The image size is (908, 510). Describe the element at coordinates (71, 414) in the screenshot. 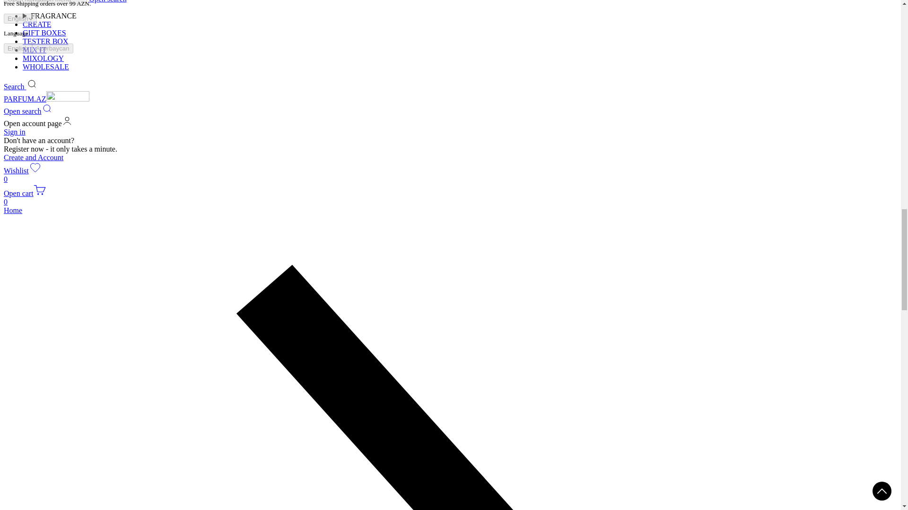

I see `az` at that location.